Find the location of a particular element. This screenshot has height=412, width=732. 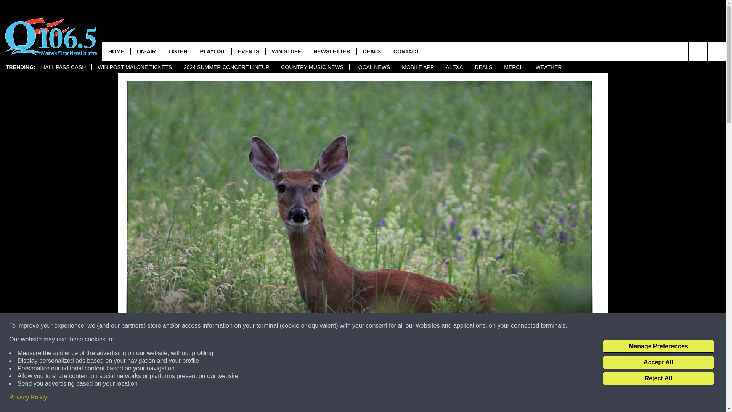

HOME is located at coordinates (116, 51).